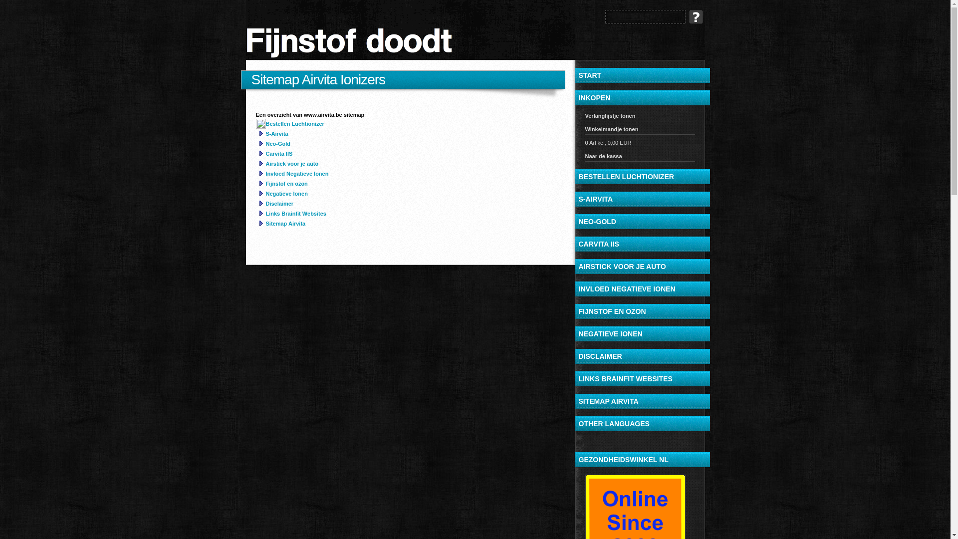 This screenshot has height=539, width=958. What do you see at coordinates (286, 194) in the screenshot?
I see `Negatieve Ionen` at bounding box center [286, 194].